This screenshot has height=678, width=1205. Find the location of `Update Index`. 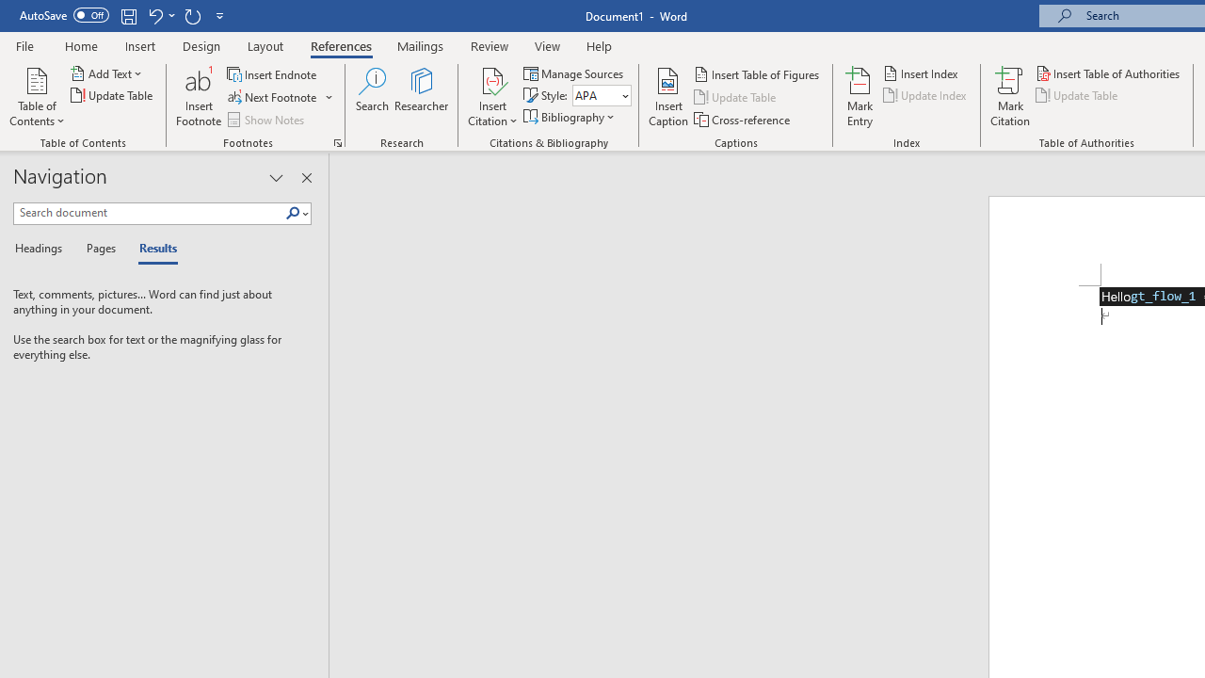

Update Index is located at coordinates (926, 96).